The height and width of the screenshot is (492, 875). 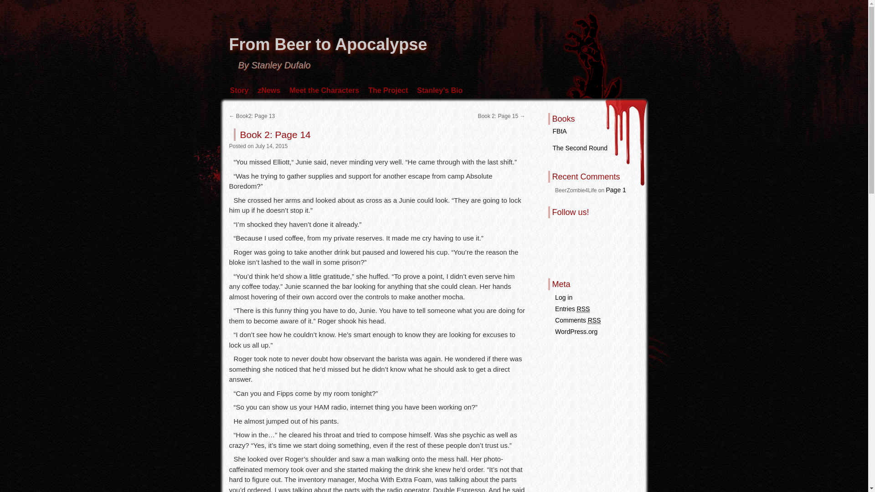 I want to click on Entries RSS, so click(x=572, y=309).